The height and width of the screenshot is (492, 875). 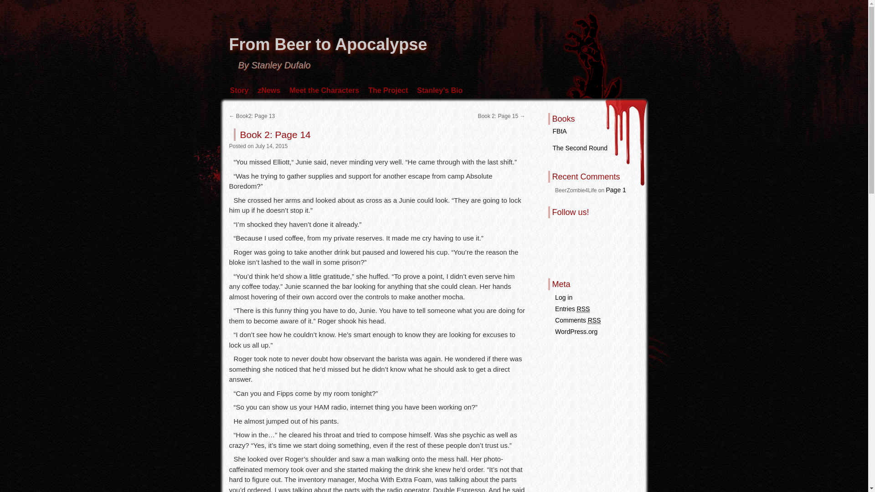 I want to click on Entries RSS, so click(x=572, y=309).